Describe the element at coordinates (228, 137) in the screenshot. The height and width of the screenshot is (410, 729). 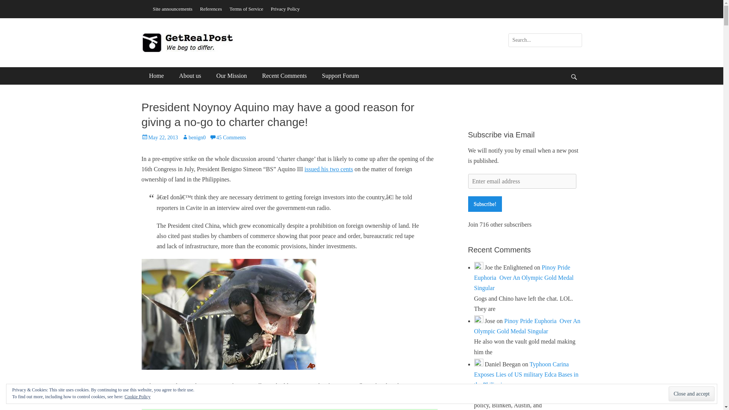
I see `45 Comments` at that location.